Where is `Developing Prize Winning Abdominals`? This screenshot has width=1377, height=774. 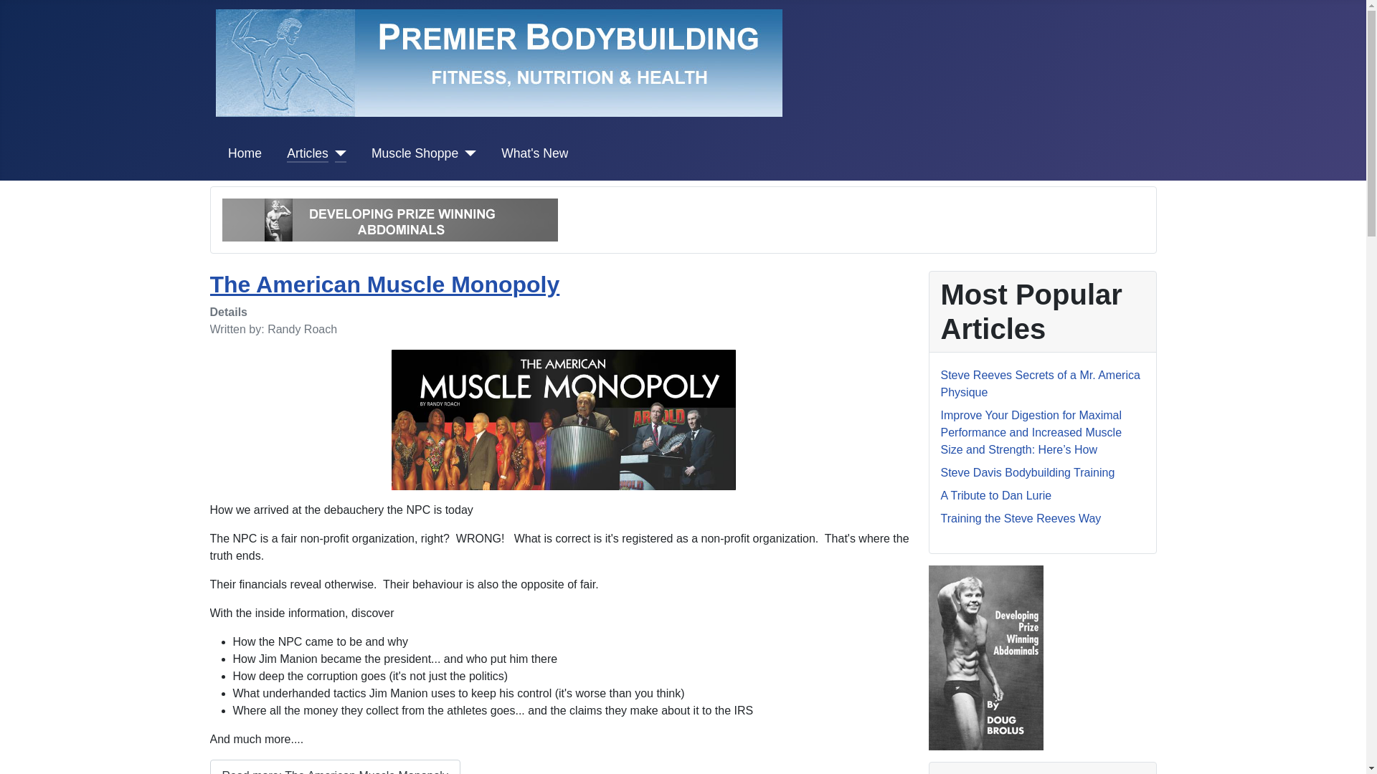 Developing Prize Winning Abdominals is located at coordinates (985, 656).